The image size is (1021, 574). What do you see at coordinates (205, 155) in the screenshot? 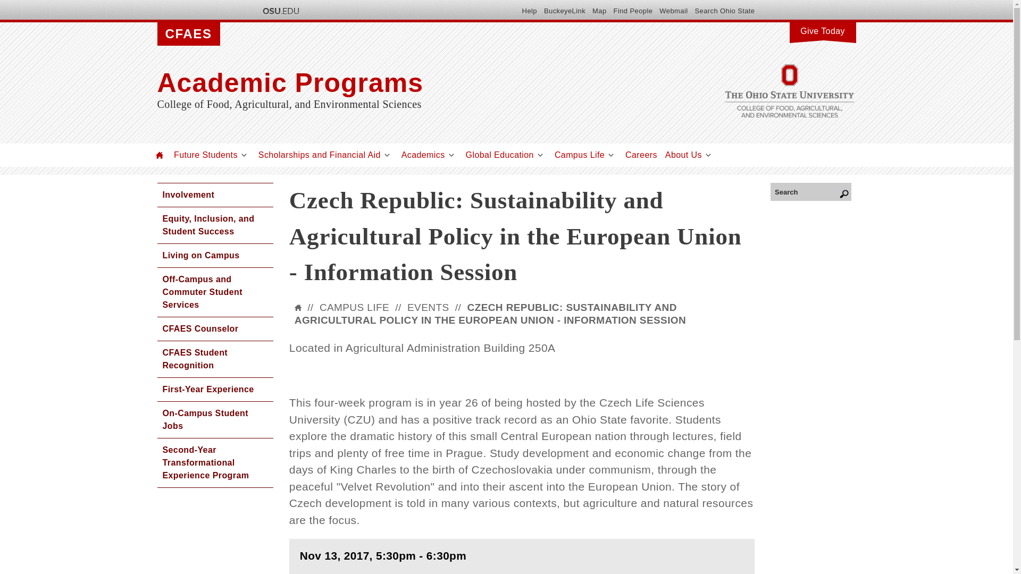
I see `Future Students` at bounding box center [205, 155].